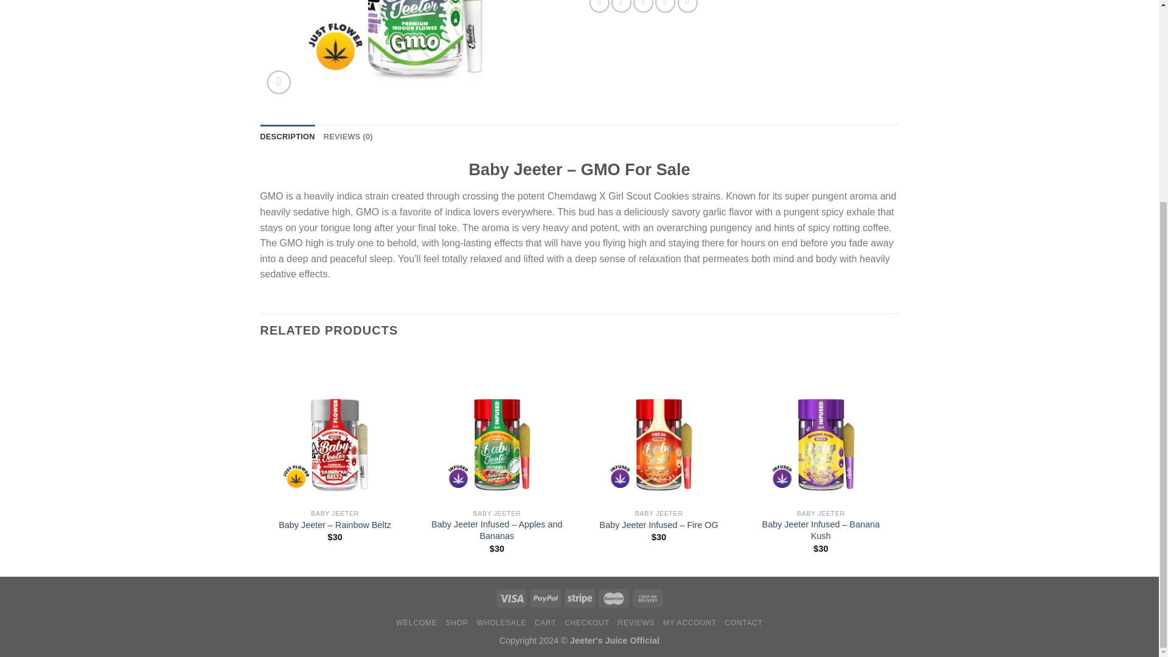  Describe the element at coordinates (415, 50) in the screenshot. I see `Baby Jeeter - GMO` at that location.